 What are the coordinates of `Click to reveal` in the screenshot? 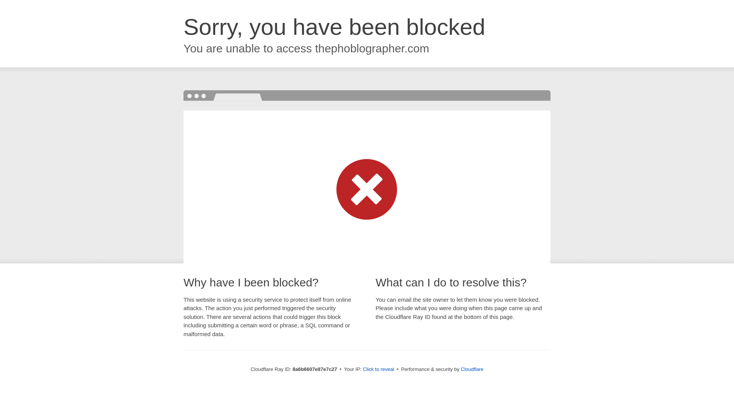 It's located at (378, 369).